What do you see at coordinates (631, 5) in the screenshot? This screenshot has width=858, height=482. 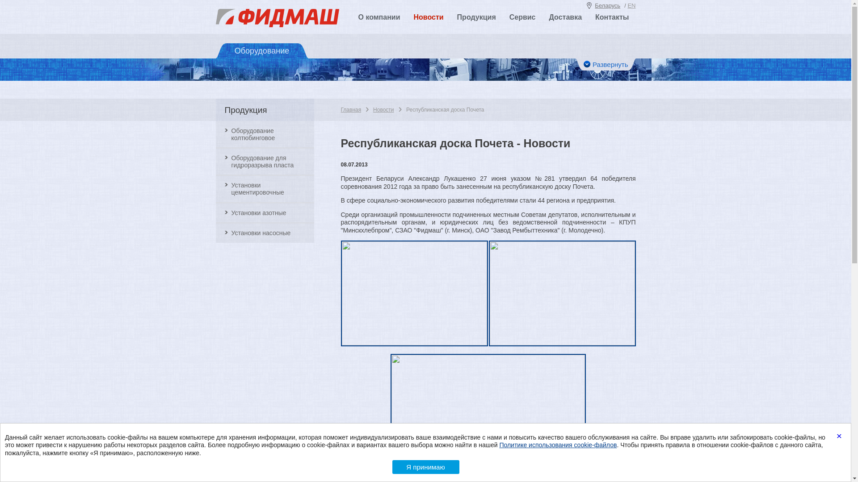 I see `EN` at bounding box center [631, 5].